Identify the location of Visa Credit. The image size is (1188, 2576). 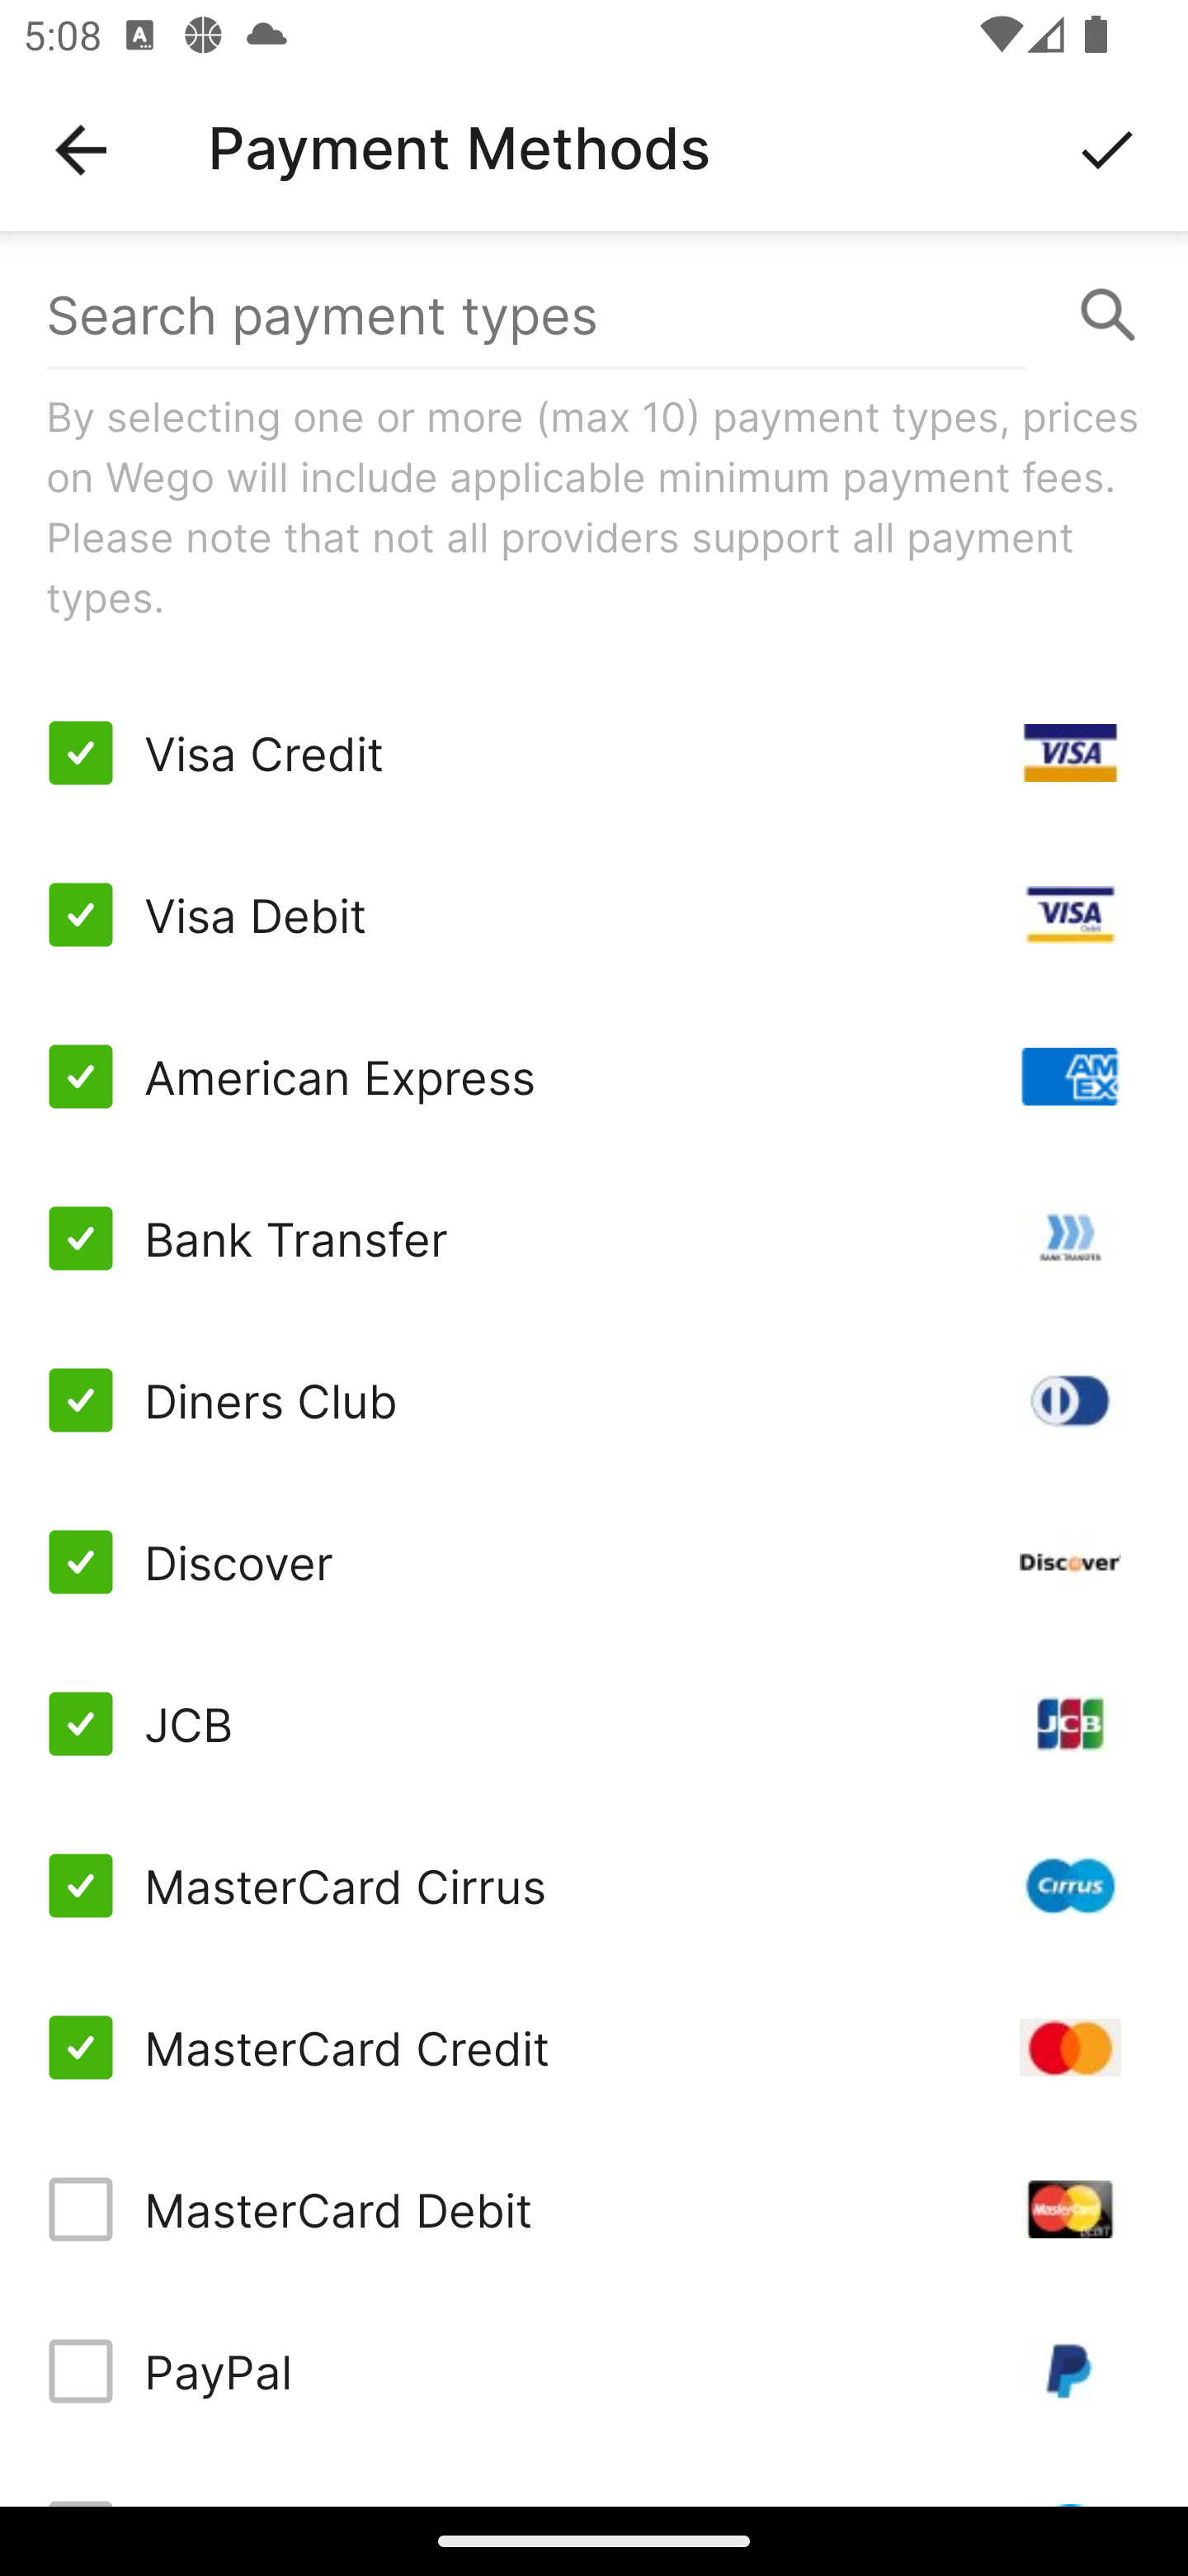
(594, 753).